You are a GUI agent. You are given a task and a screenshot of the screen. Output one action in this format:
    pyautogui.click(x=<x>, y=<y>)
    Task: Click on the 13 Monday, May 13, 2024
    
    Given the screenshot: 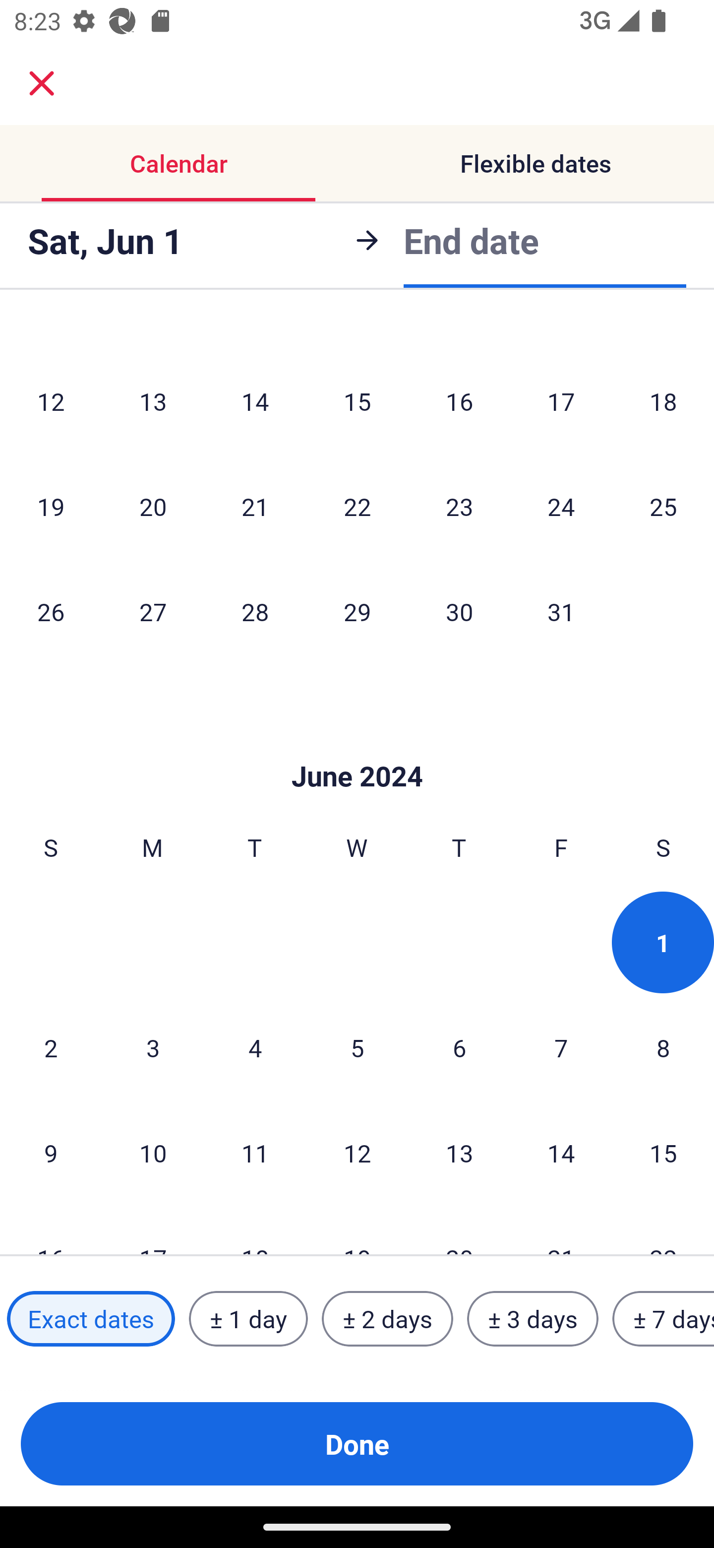 What is the action you would take?
    pyautogui.click(x=153, y=401)
    